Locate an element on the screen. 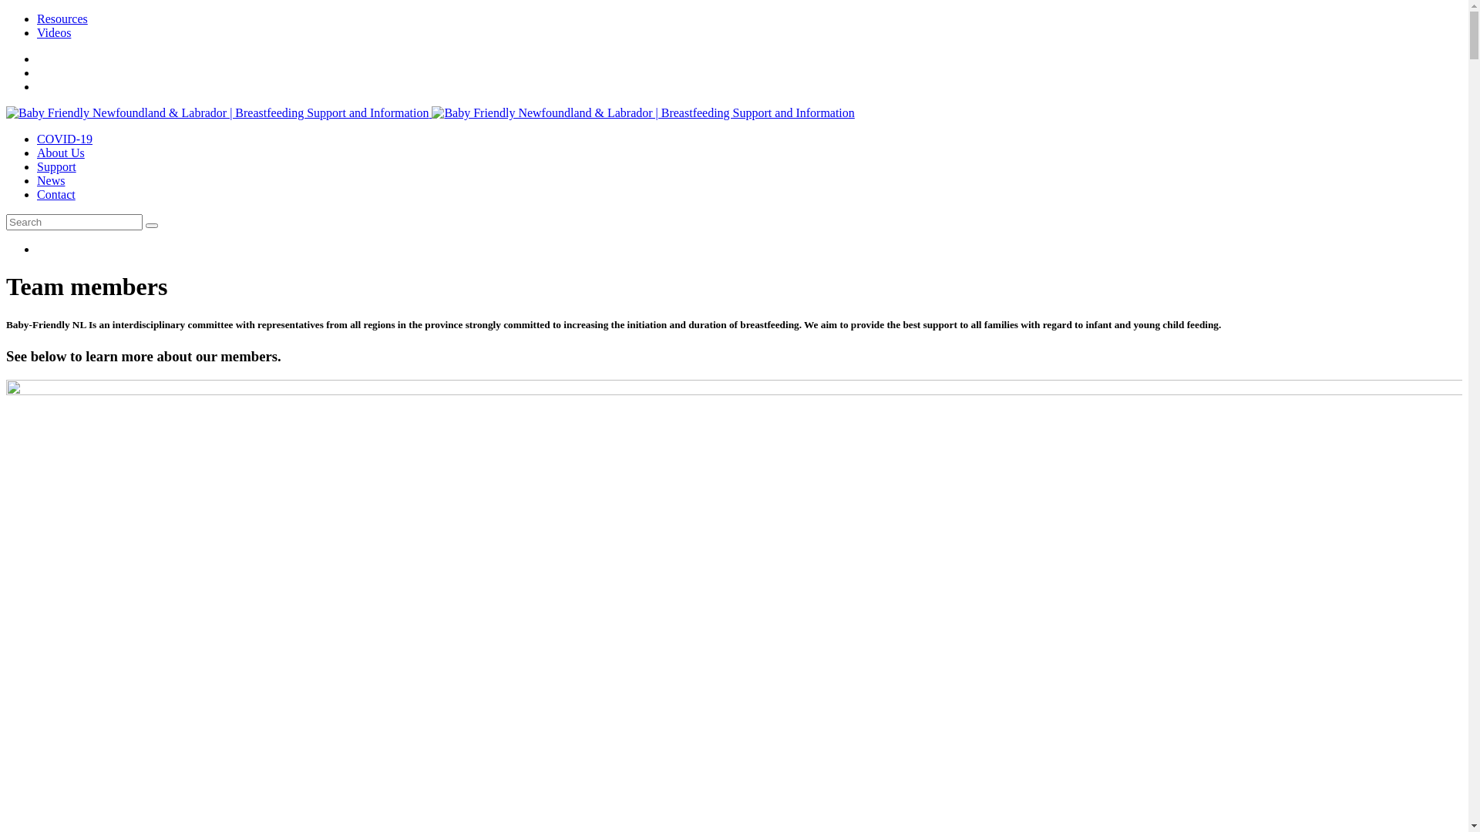 Image resolution: width=1480 pixels, height=832 pixels. Resources is located at coordinates (62, 18).